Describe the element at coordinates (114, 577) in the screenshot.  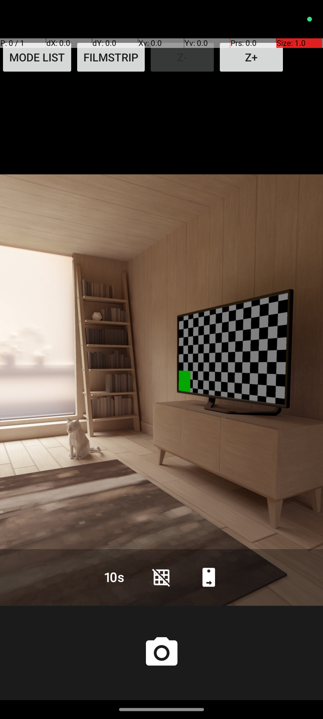
I see `Countdown timer duration is set to 10 seconds` at that location.